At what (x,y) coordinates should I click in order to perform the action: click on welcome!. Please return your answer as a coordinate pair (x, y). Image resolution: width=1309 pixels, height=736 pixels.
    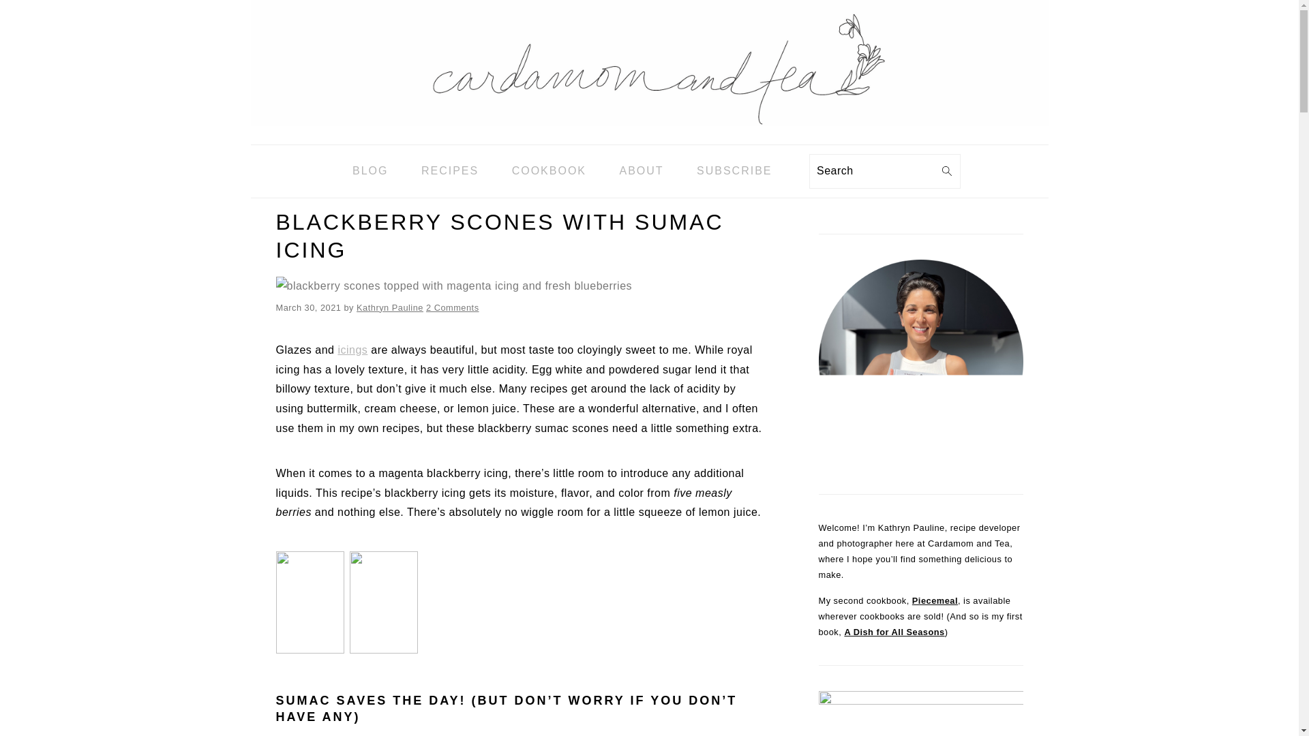
    Looking at the image, I should click on (920, 362).